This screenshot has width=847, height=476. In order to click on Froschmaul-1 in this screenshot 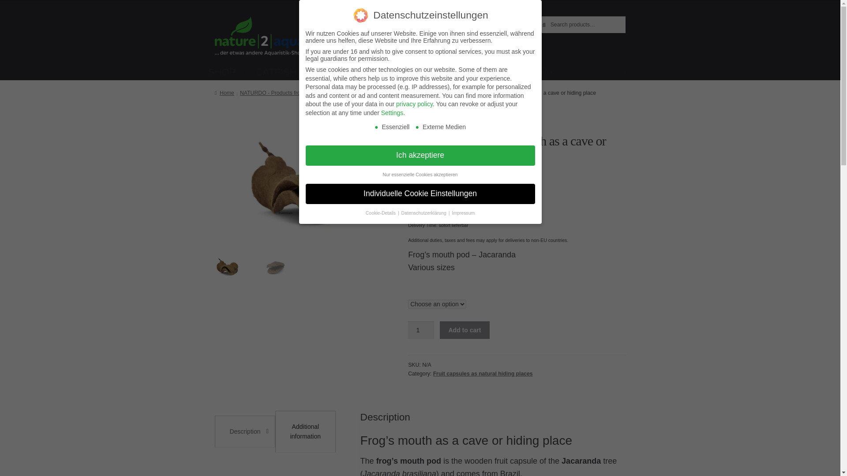, I will do `click(299, 190)`.